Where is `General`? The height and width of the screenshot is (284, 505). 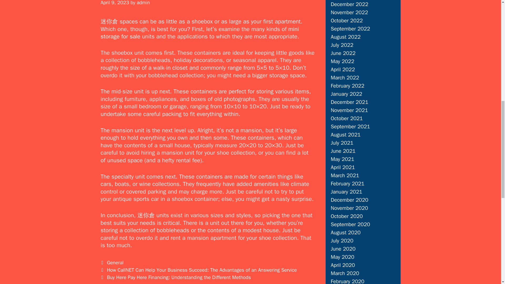 General is located at coordinates (115, 262).